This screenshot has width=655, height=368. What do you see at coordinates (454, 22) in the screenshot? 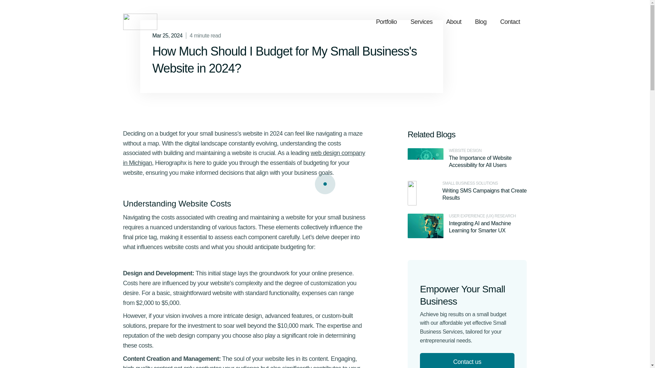
I see `About` at bounding box center [454, 22].